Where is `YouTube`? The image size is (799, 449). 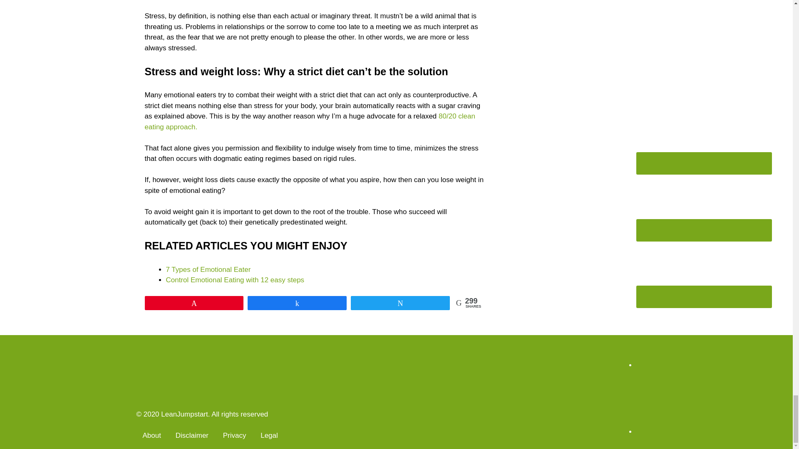
YouTube is located at coordinates (704, 403).